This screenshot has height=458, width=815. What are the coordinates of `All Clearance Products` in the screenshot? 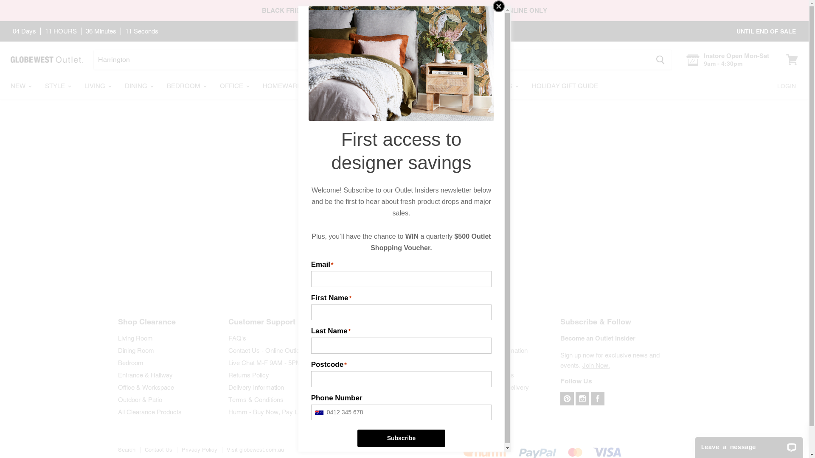 It's located at (150, 412).